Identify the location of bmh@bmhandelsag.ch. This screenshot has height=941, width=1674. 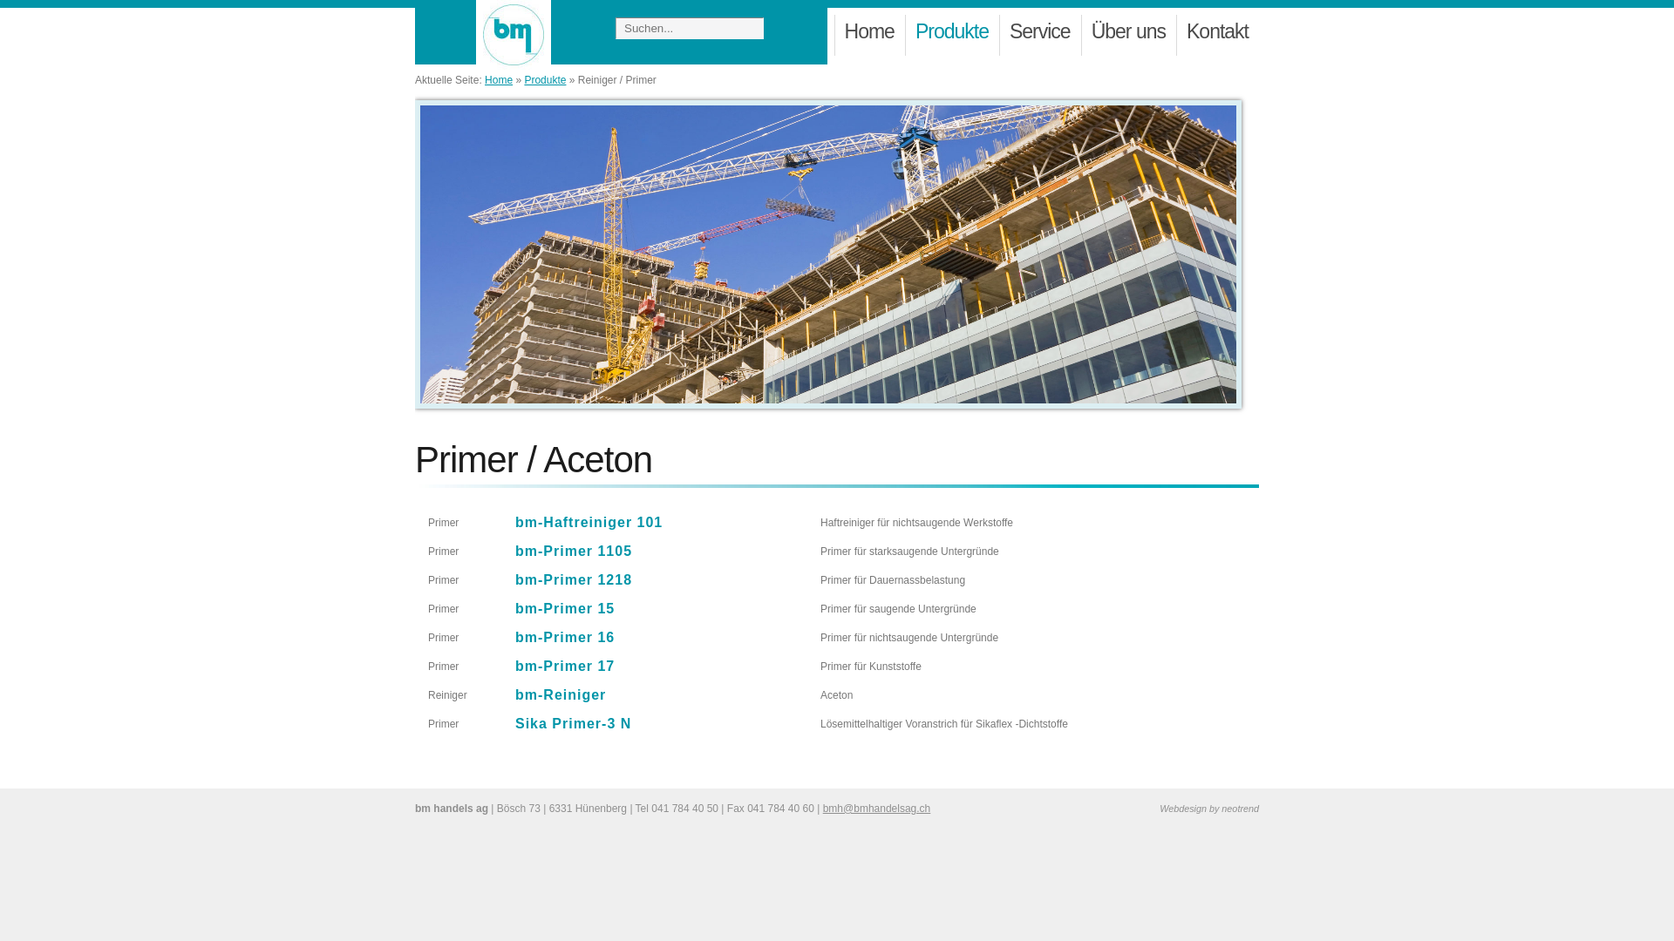
(877, 809).